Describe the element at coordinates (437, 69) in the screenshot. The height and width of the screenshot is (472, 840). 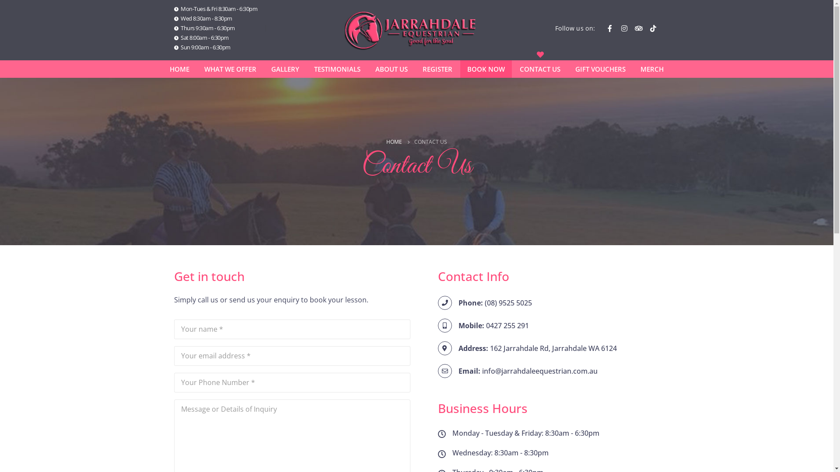
I see `REGISTER` at that location.